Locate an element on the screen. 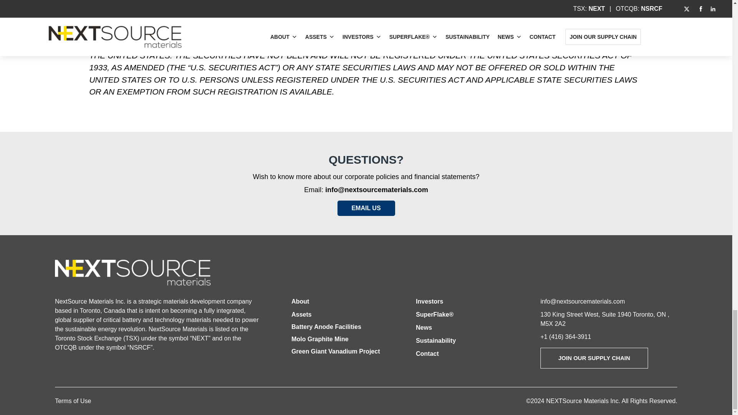  EMAIL US is located at coordinates (366, 208).